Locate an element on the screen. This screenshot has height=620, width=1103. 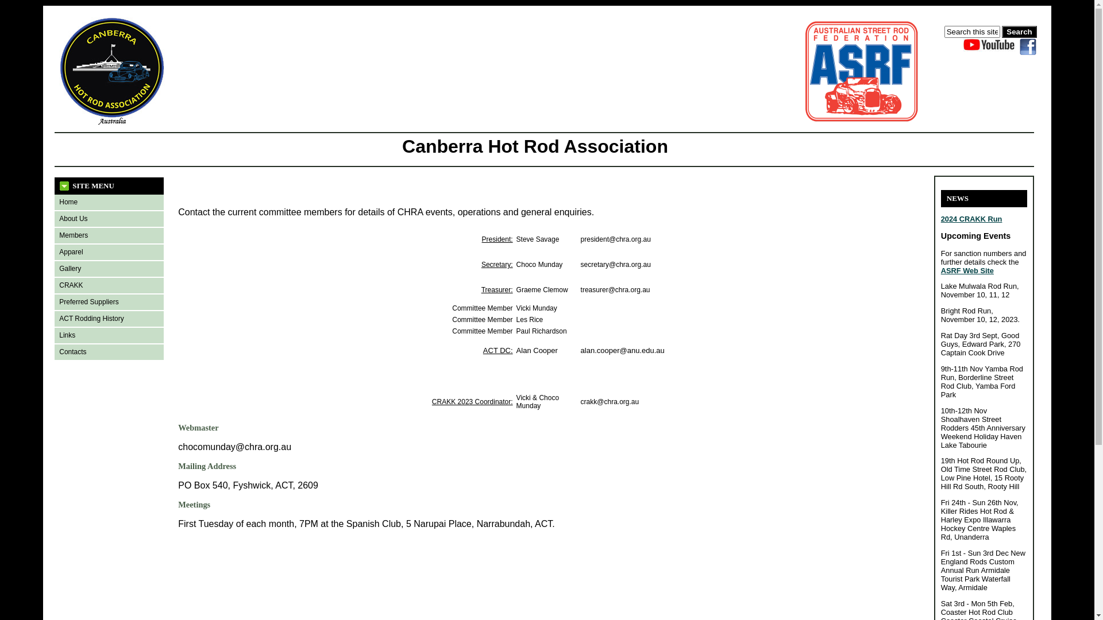
2024 CRAKK Run is located at coordinates (972, 219).